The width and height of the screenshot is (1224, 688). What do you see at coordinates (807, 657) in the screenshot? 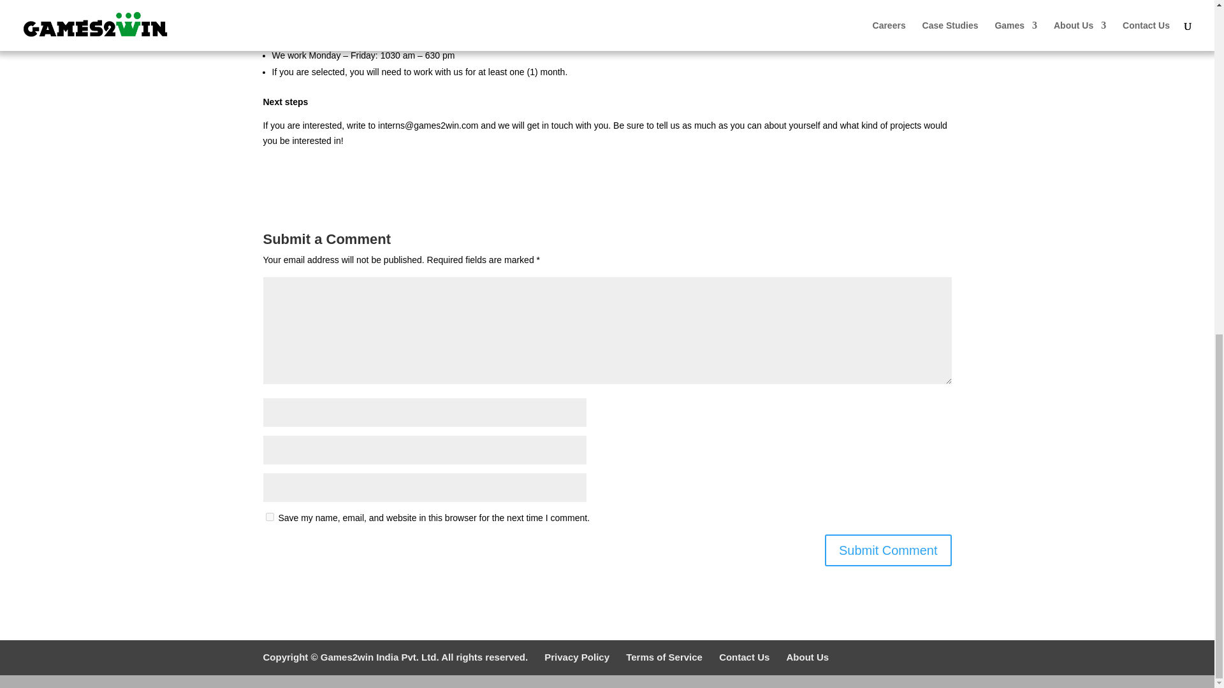
I see `test-align:rigth` at bounding box center [807, 657].